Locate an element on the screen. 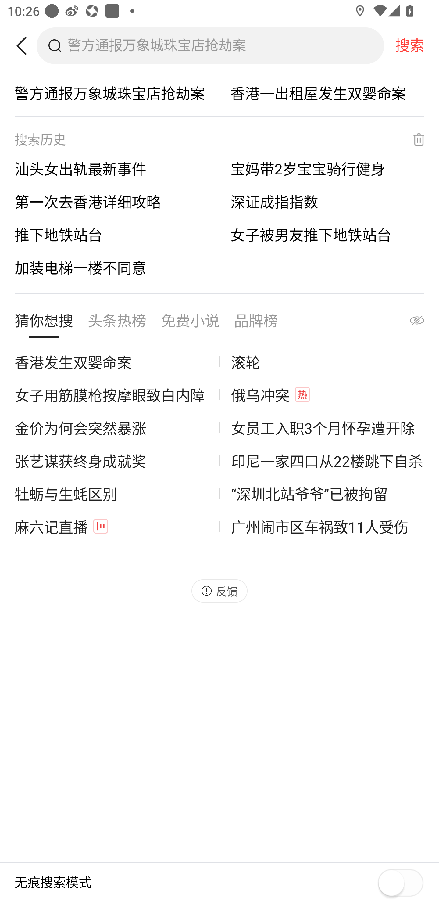 This screenshot has height=903, width=439. 删除搜索历史 is located at coordinates (412, 139).